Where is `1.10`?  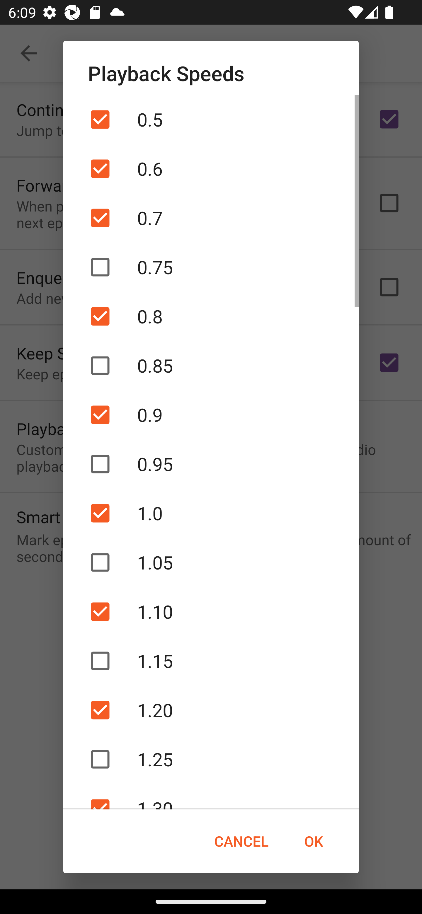 1.10 is located at coordinates (211, 611).